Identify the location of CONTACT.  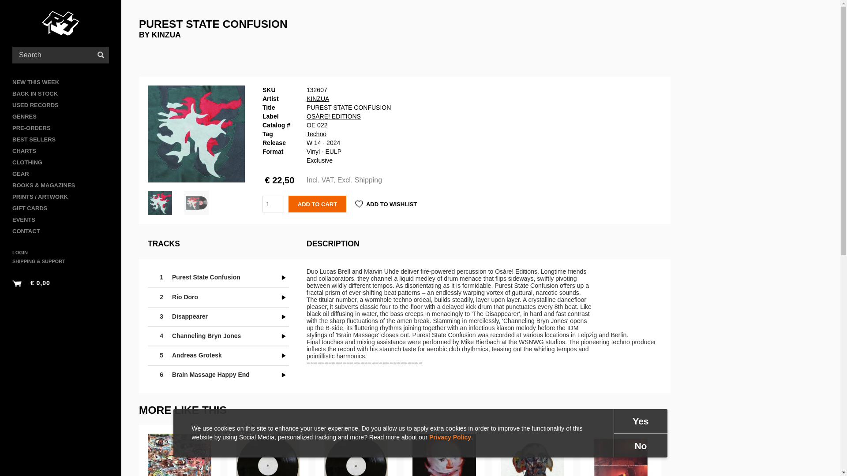
(61, 231).